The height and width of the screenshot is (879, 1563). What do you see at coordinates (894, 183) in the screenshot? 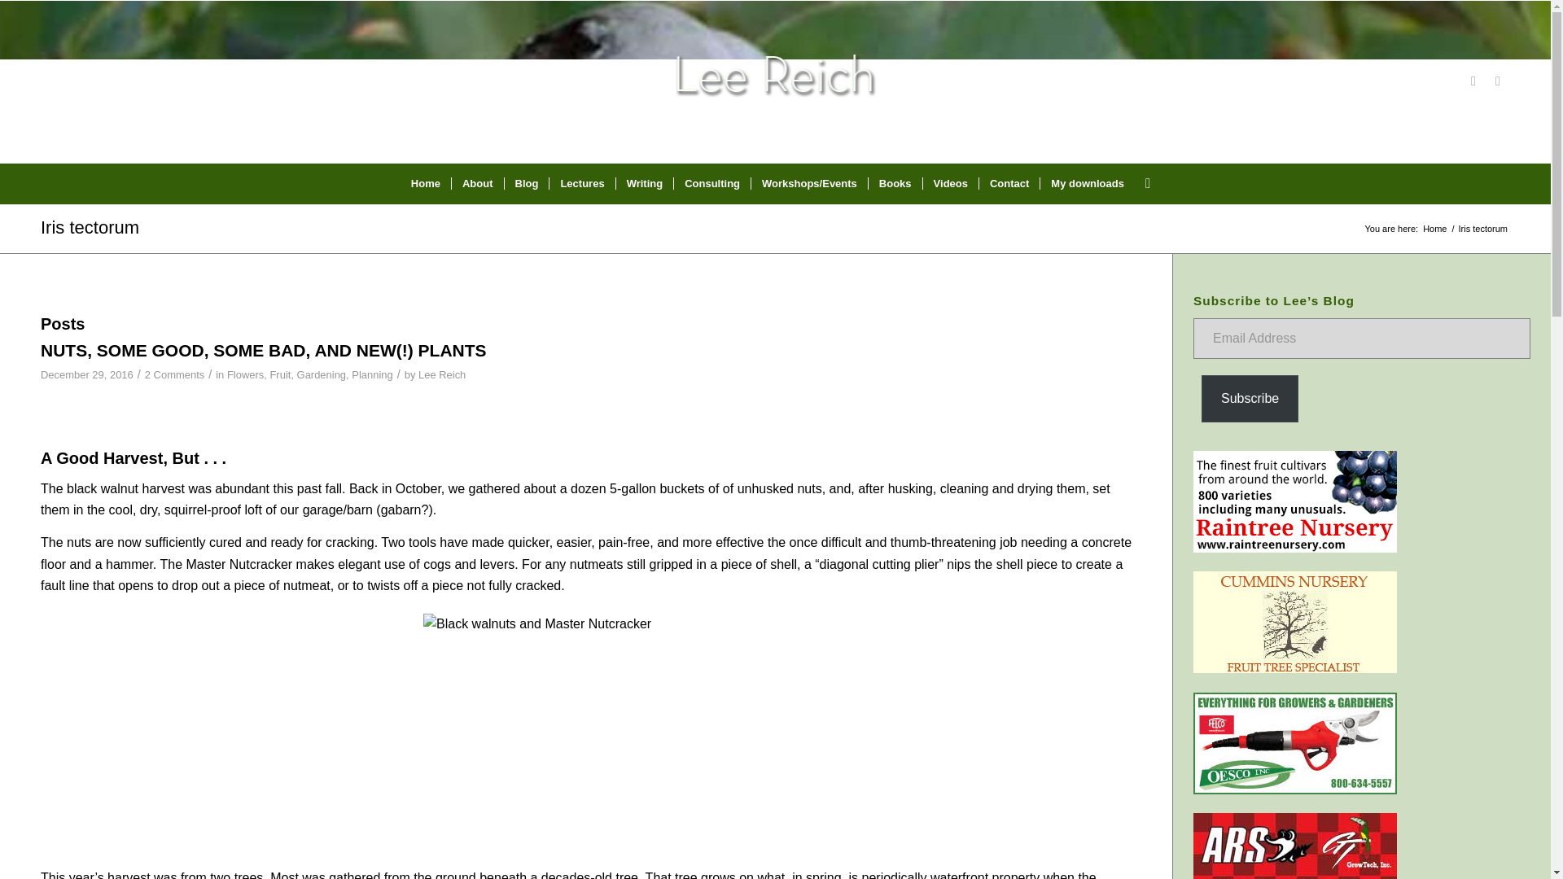
I see `Books` at bounding box center [894, 183].